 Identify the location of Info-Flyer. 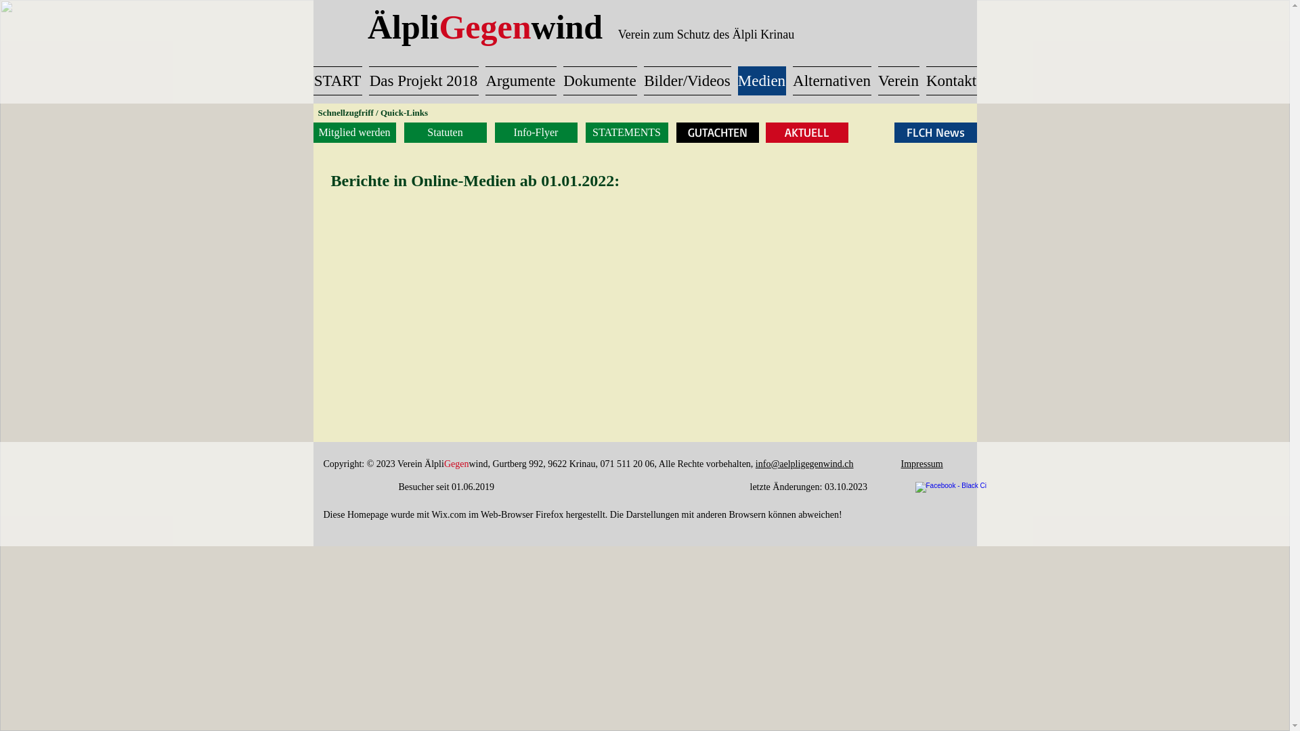
(536, 133).